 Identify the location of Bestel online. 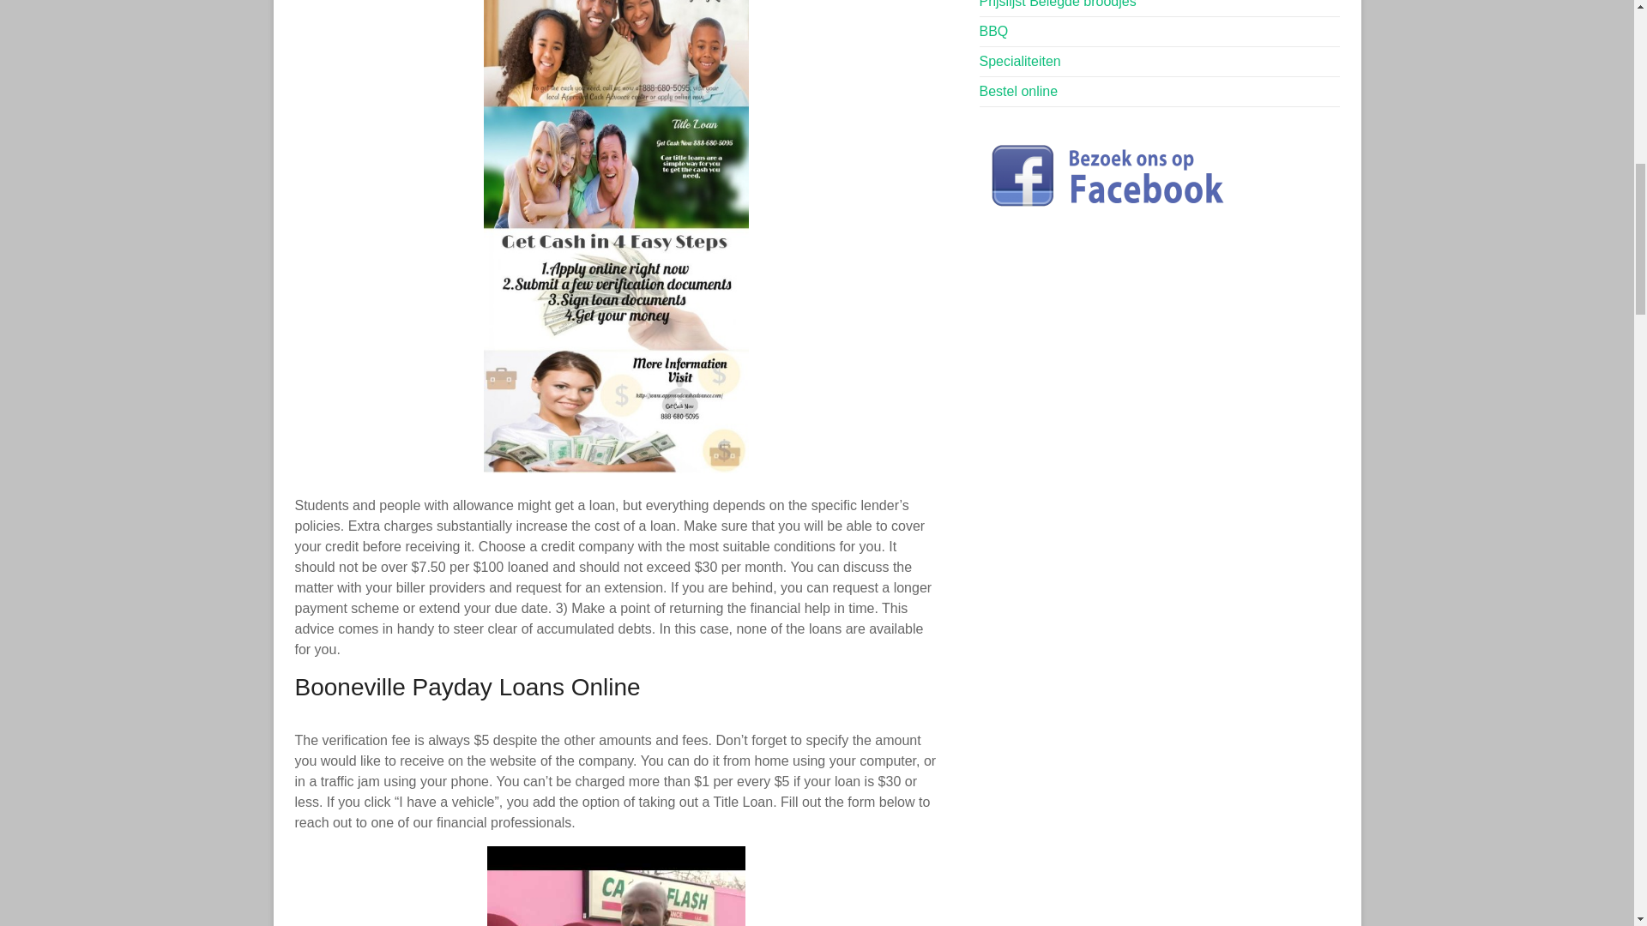
(1019, 91).